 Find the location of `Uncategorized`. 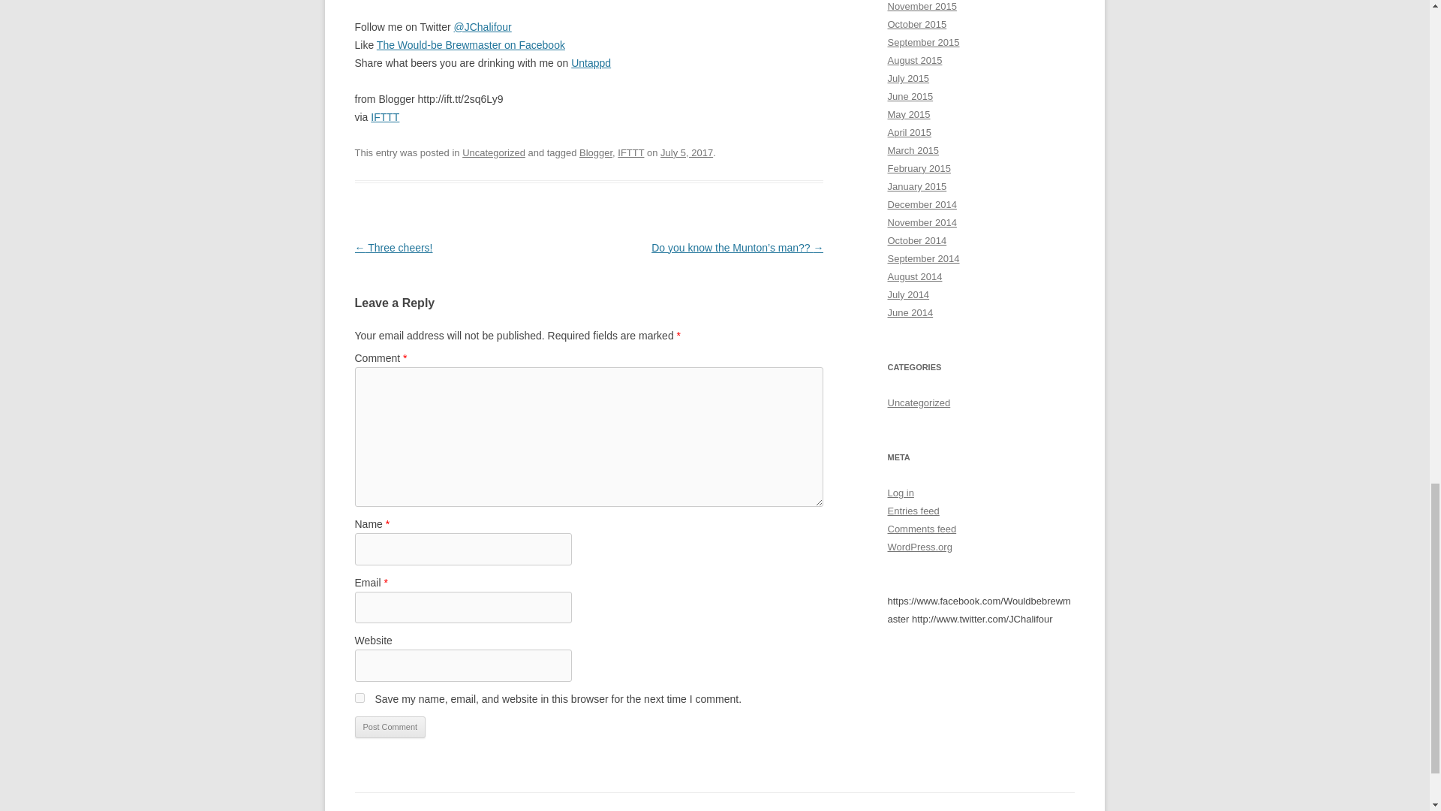

Uncategorized is located at coordinates (494, 152).